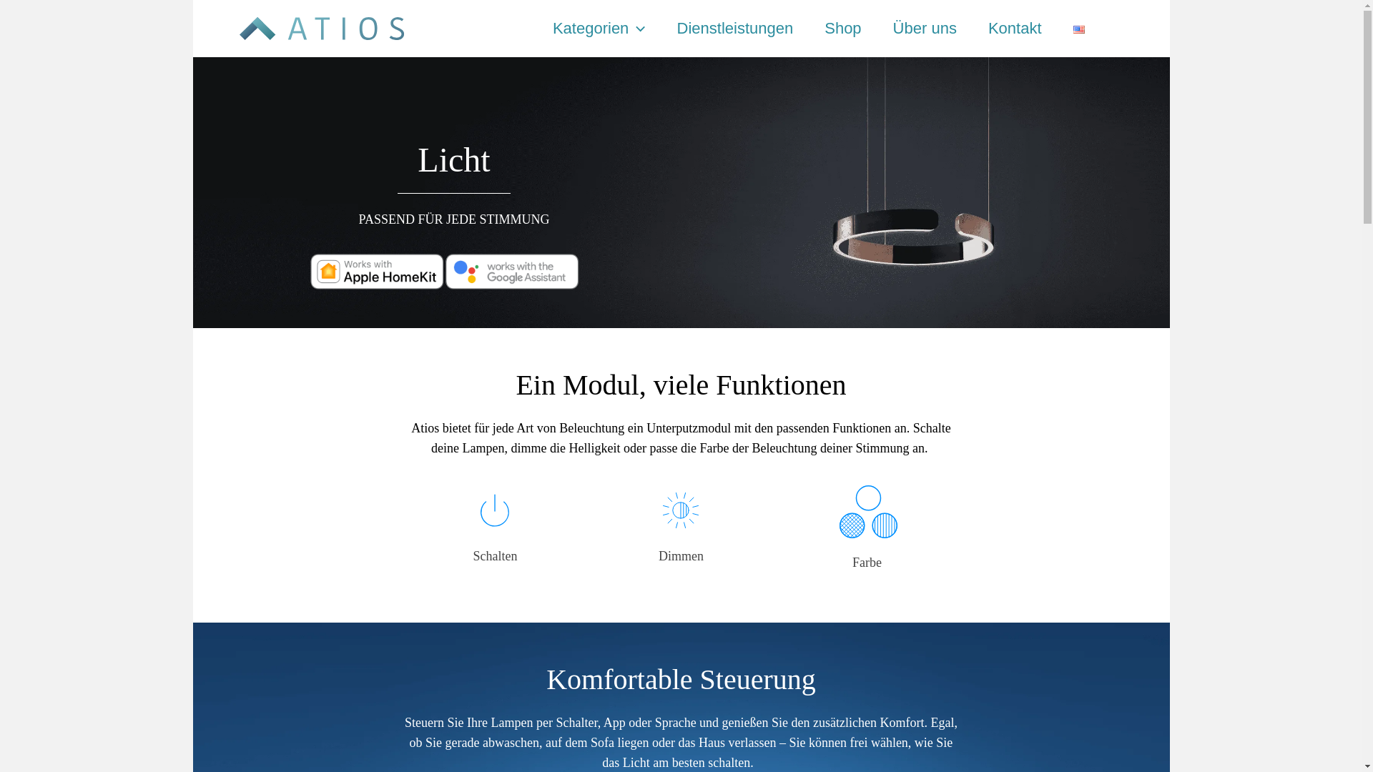 This screenshot has height=772, width=1373. Describe the element at coordinates (1015, 29) in the screenshot. I see `Kontakt` at that location.